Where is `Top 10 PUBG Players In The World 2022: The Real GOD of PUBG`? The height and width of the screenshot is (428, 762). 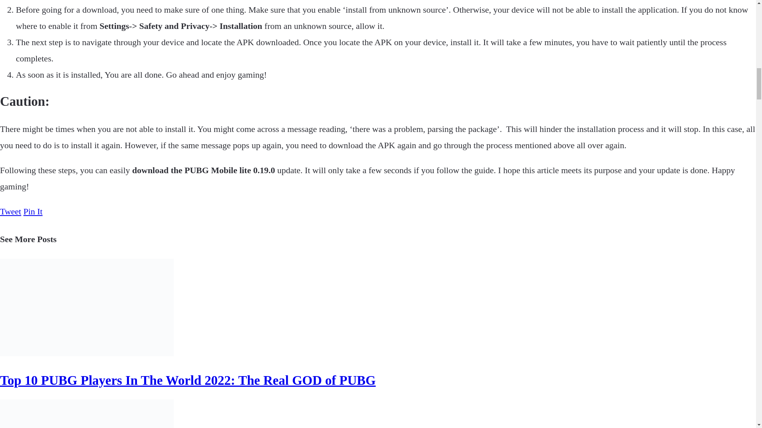
Top 10 PUBG Players In The World 2022: The Real GOD of PUBG is located at coordinates (188, 380).